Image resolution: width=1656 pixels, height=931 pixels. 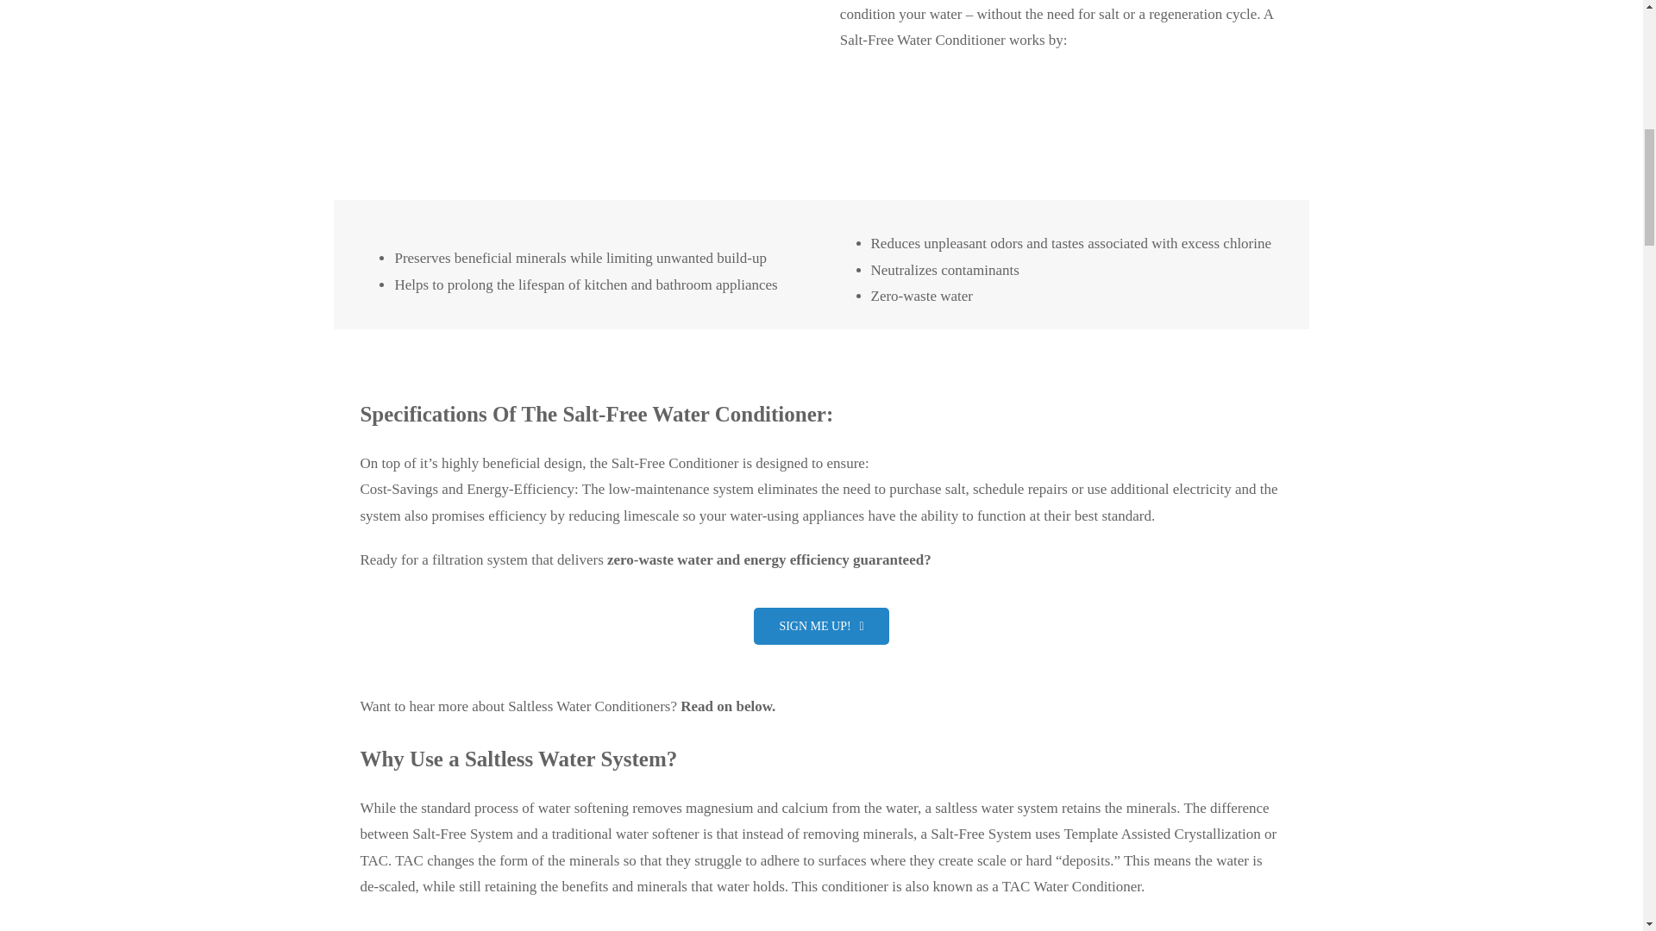 What do you see at coordinates (581, 78) in the screenshot?
I see `SaltFree-Gray-Front-Top optimized` at bounding box center [581, 78].